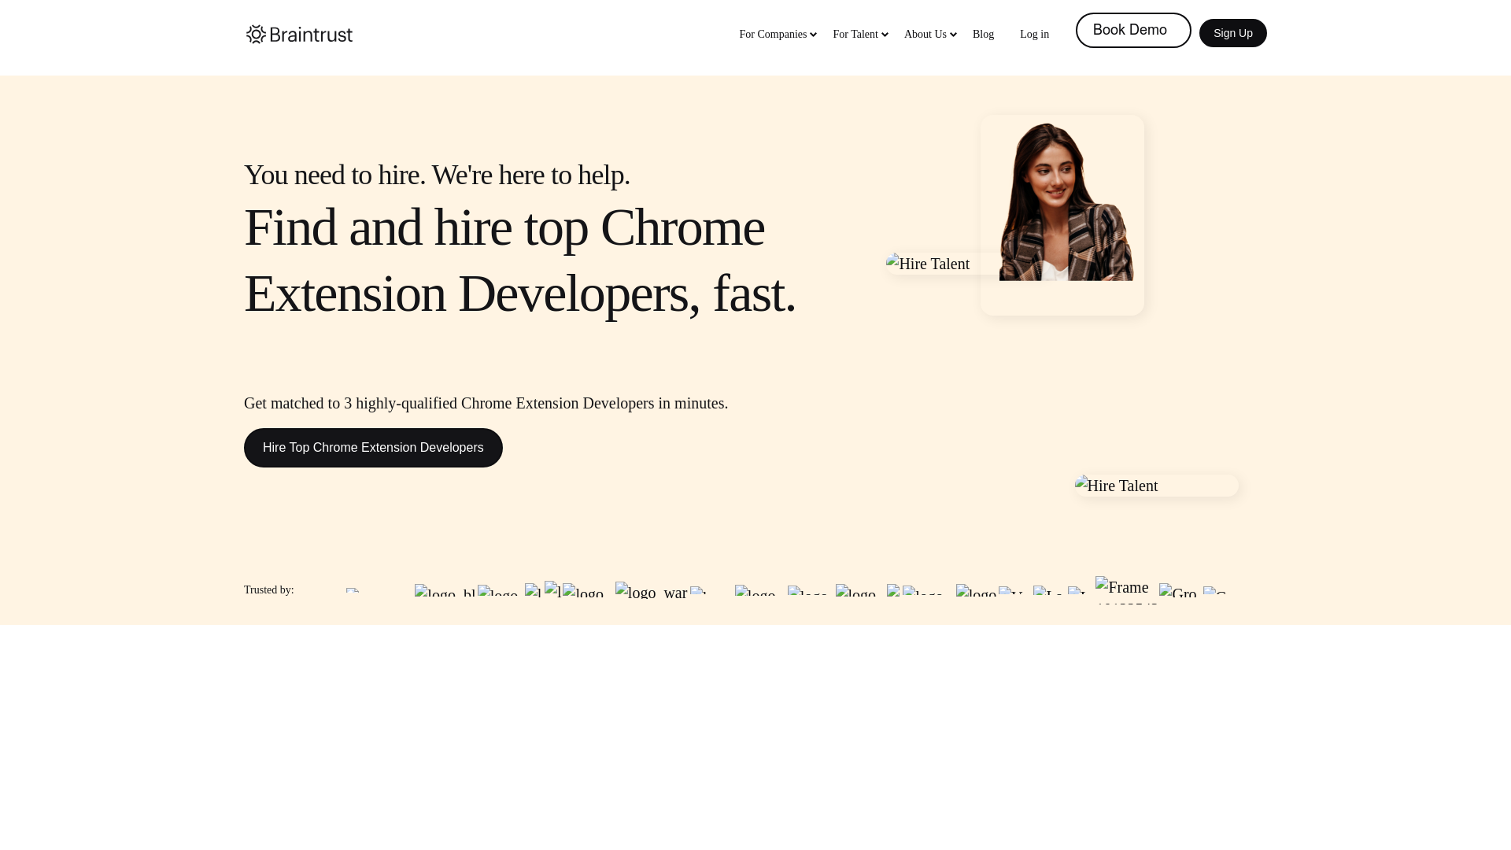 This screenshot has width=1511, height=850. I want to click on For Companies, so click(773, 31).